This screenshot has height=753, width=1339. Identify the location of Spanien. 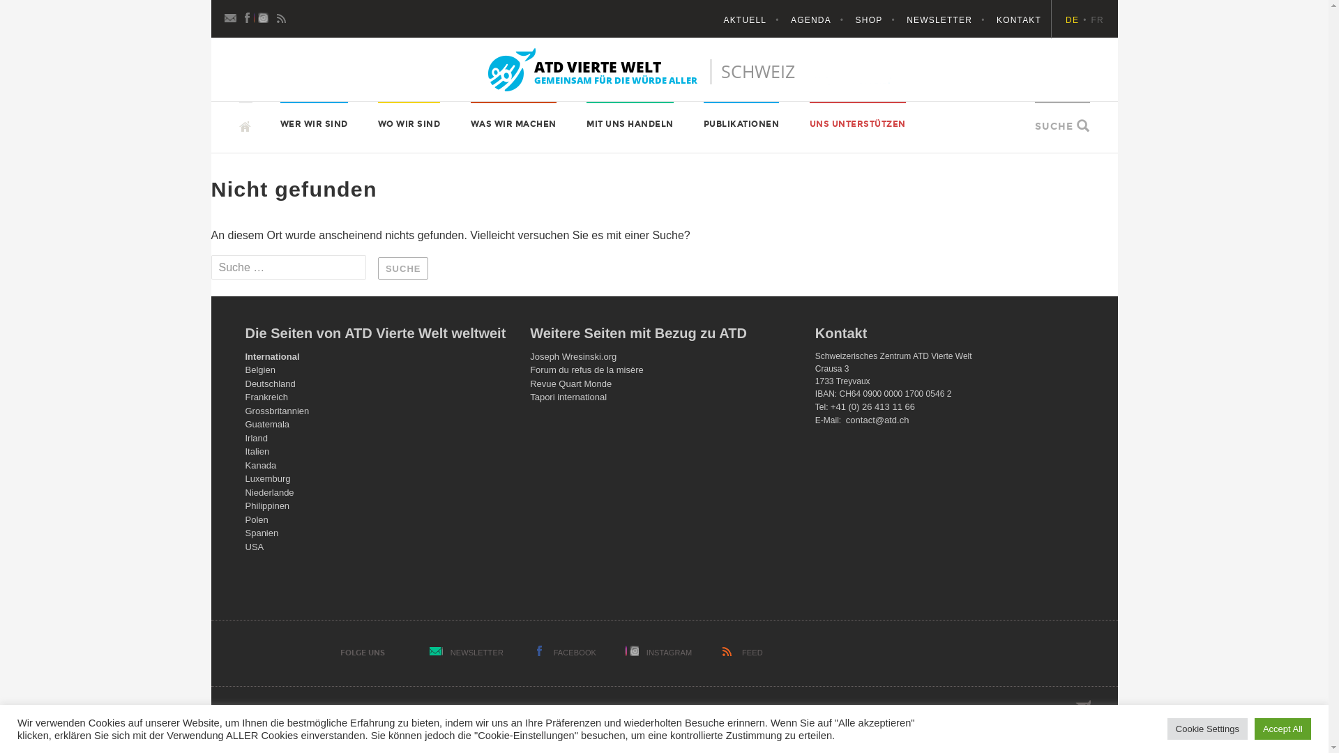
(262, 533).